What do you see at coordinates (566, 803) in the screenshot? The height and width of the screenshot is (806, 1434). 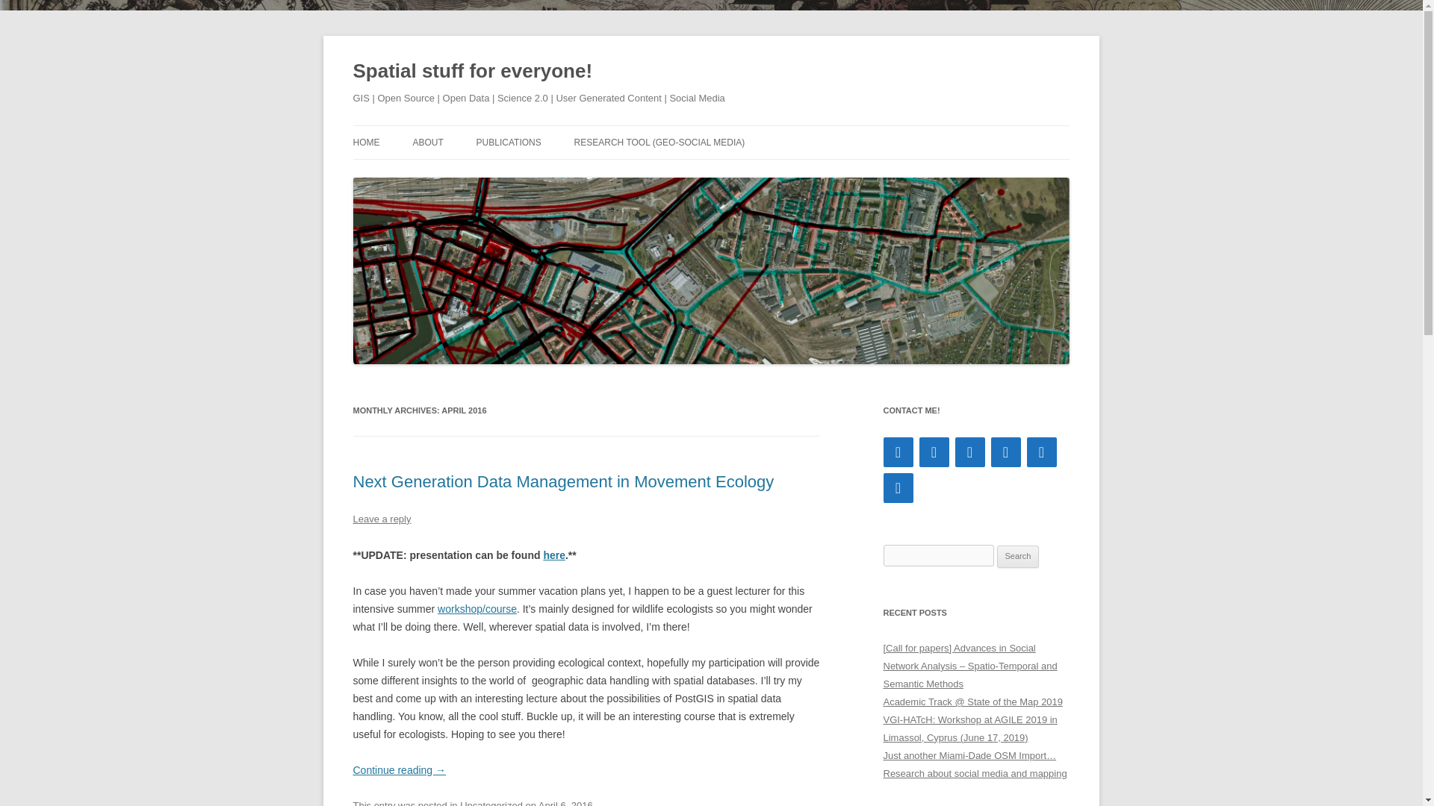 I see `April 6, 2016` at bounding box center [566, 803].